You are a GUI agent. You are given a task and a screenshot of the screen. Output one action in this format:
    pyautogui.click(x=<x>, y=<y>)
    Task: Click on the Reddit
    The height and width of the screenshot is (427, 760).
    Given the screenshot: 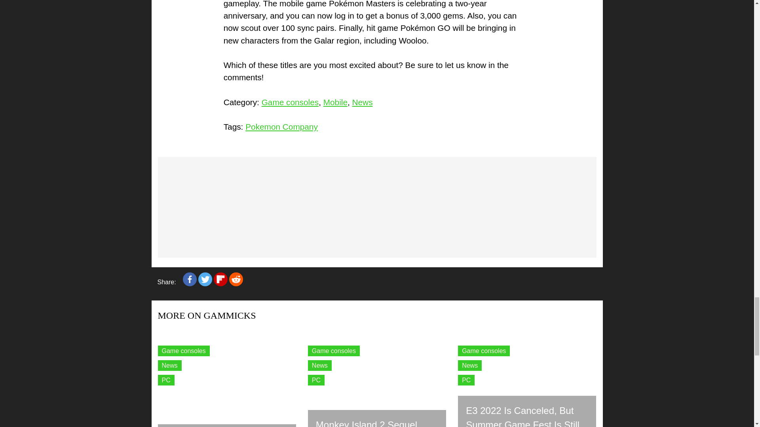 What is the action you would take?
    pyautogui.click(x=236, y=279)
    